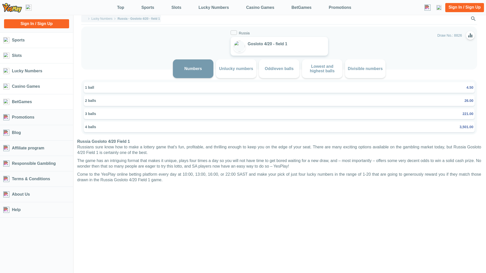  Describe the element at coordinates (36, 71) in the screenshot. I see `Lucky Numbers` at that location.